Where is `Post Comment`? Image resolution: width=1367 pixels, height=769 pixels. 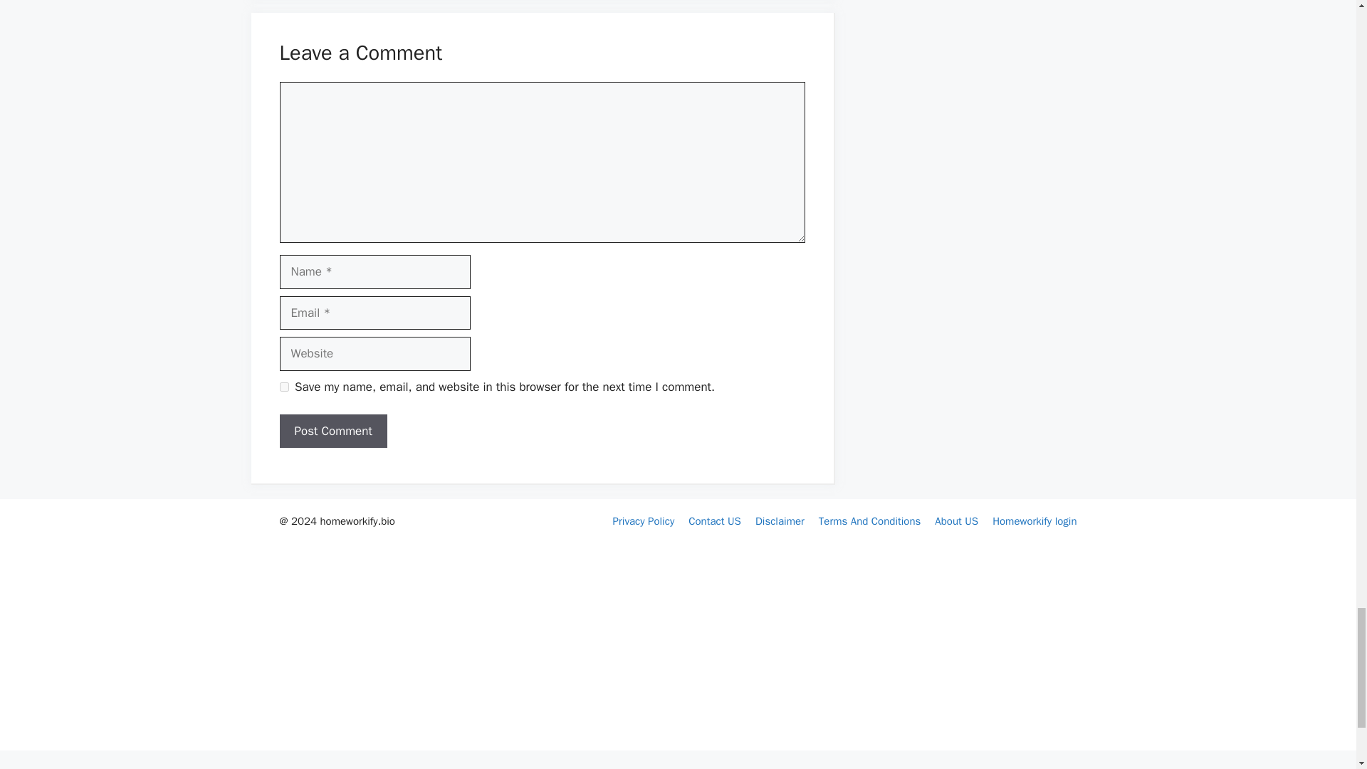 Post Comment is located at coordinates (332, 431).